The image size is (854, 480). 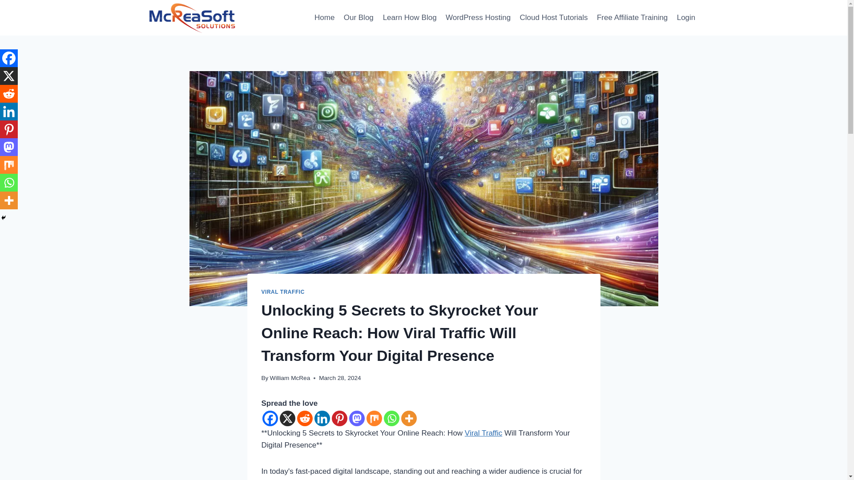 What do you see at coordinates (290, 378) in the screenshot?
I see `William McRea` at bounding box center [290, 378].